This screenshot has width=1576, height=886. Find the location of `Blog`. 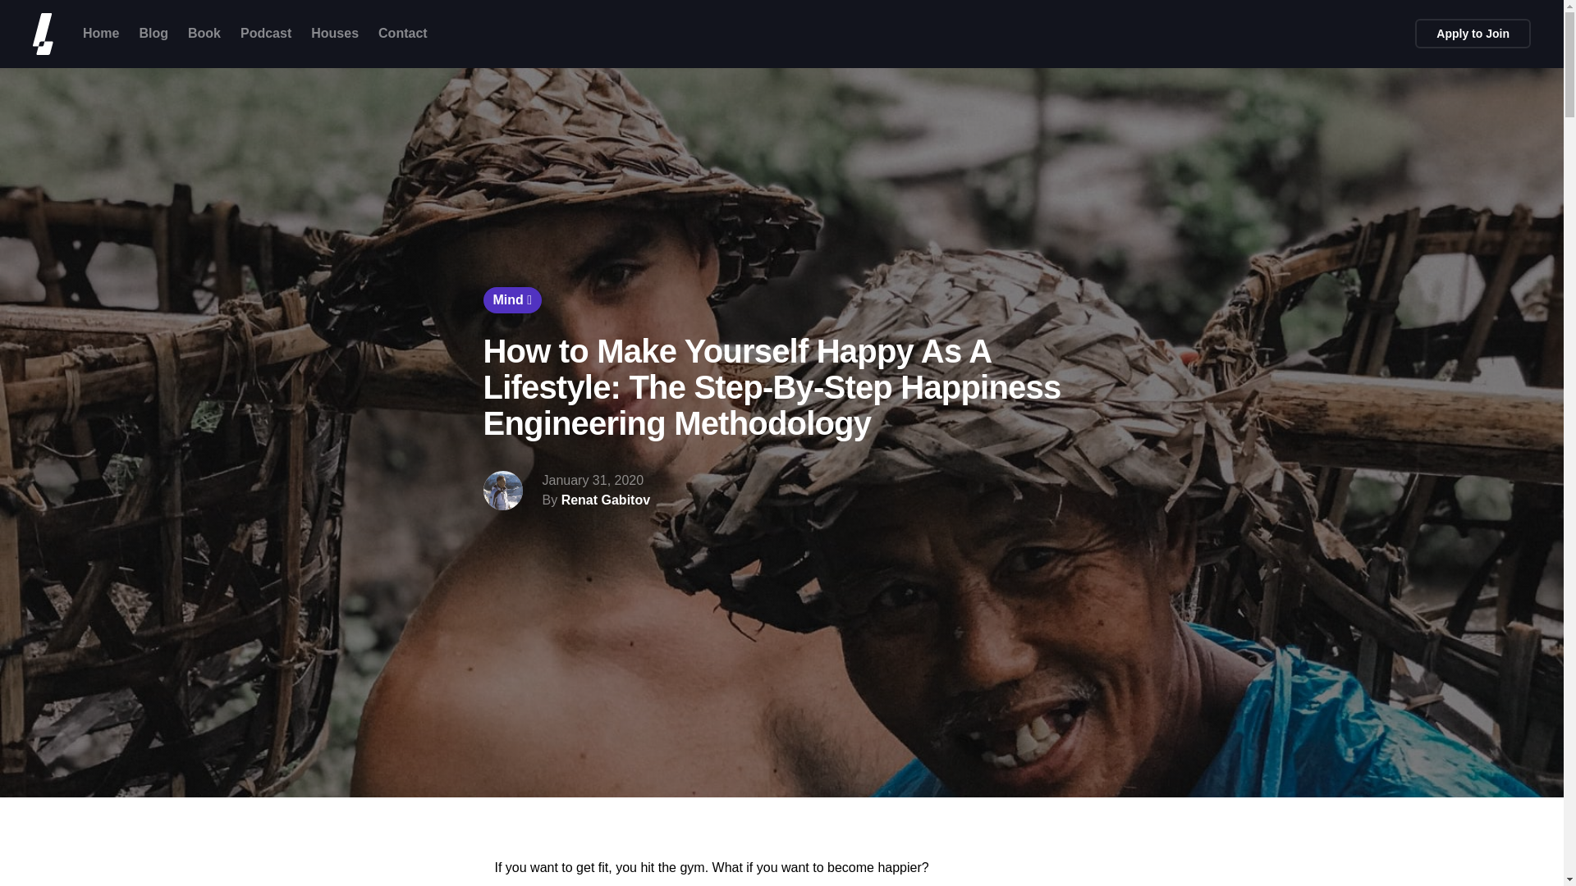

Blog is located at coordinates (153, 33).